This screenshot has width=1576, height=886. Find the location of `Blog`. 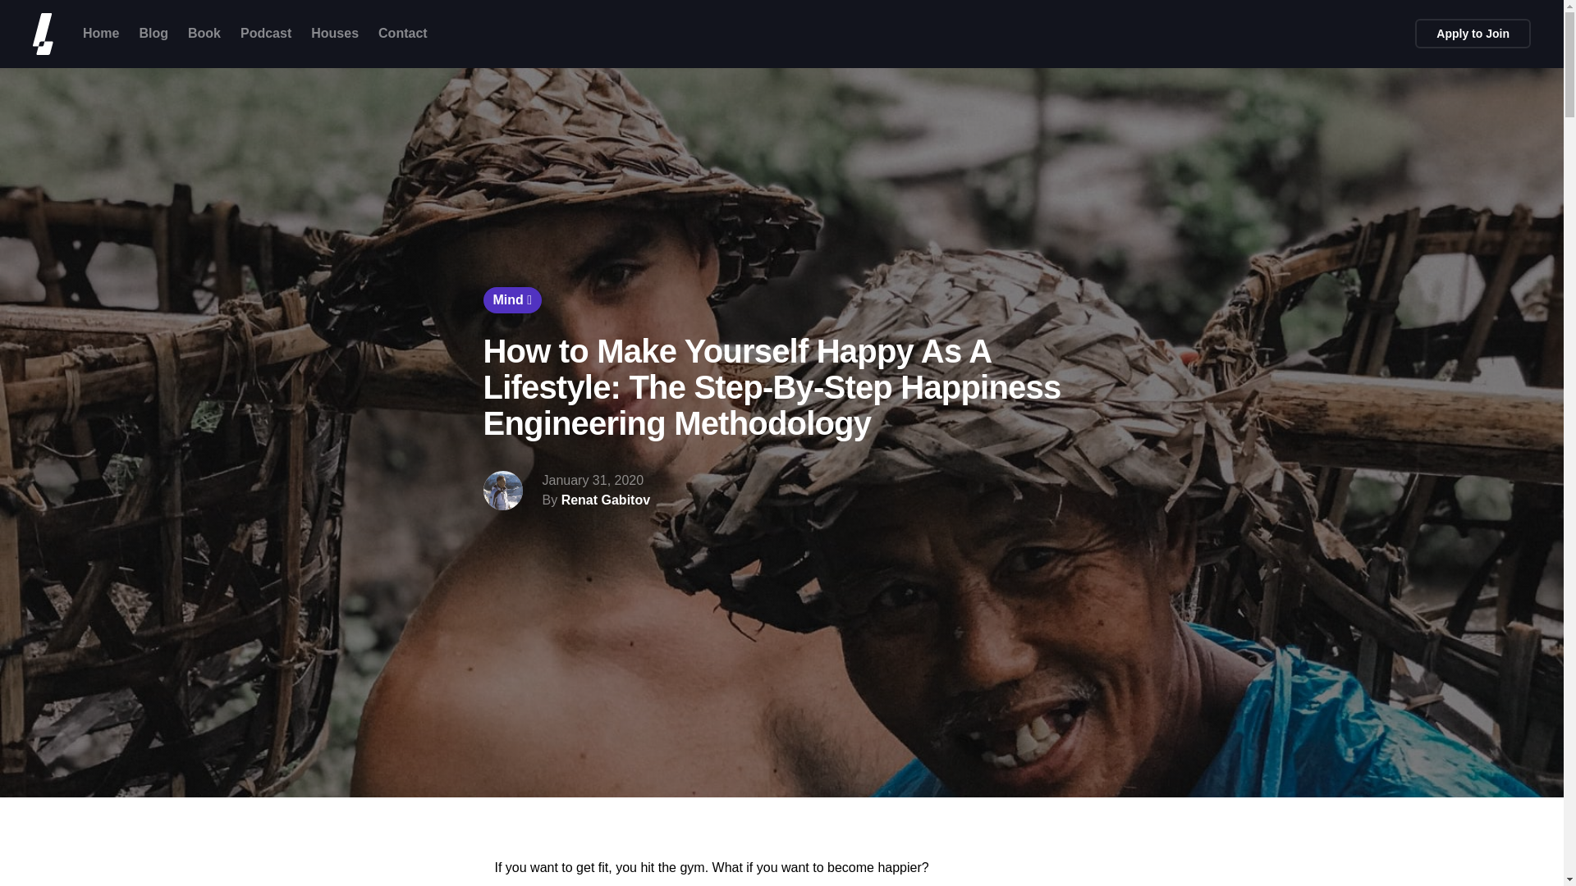

Blog is located at coordinates (153, 33).